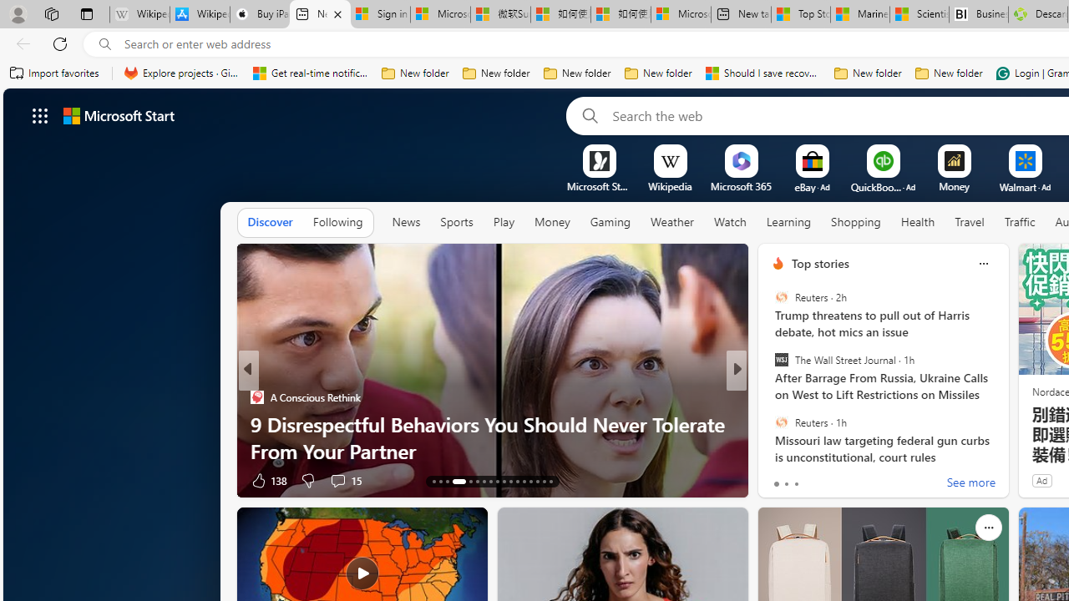  I want to click on SlashGear, so click(771, 424).